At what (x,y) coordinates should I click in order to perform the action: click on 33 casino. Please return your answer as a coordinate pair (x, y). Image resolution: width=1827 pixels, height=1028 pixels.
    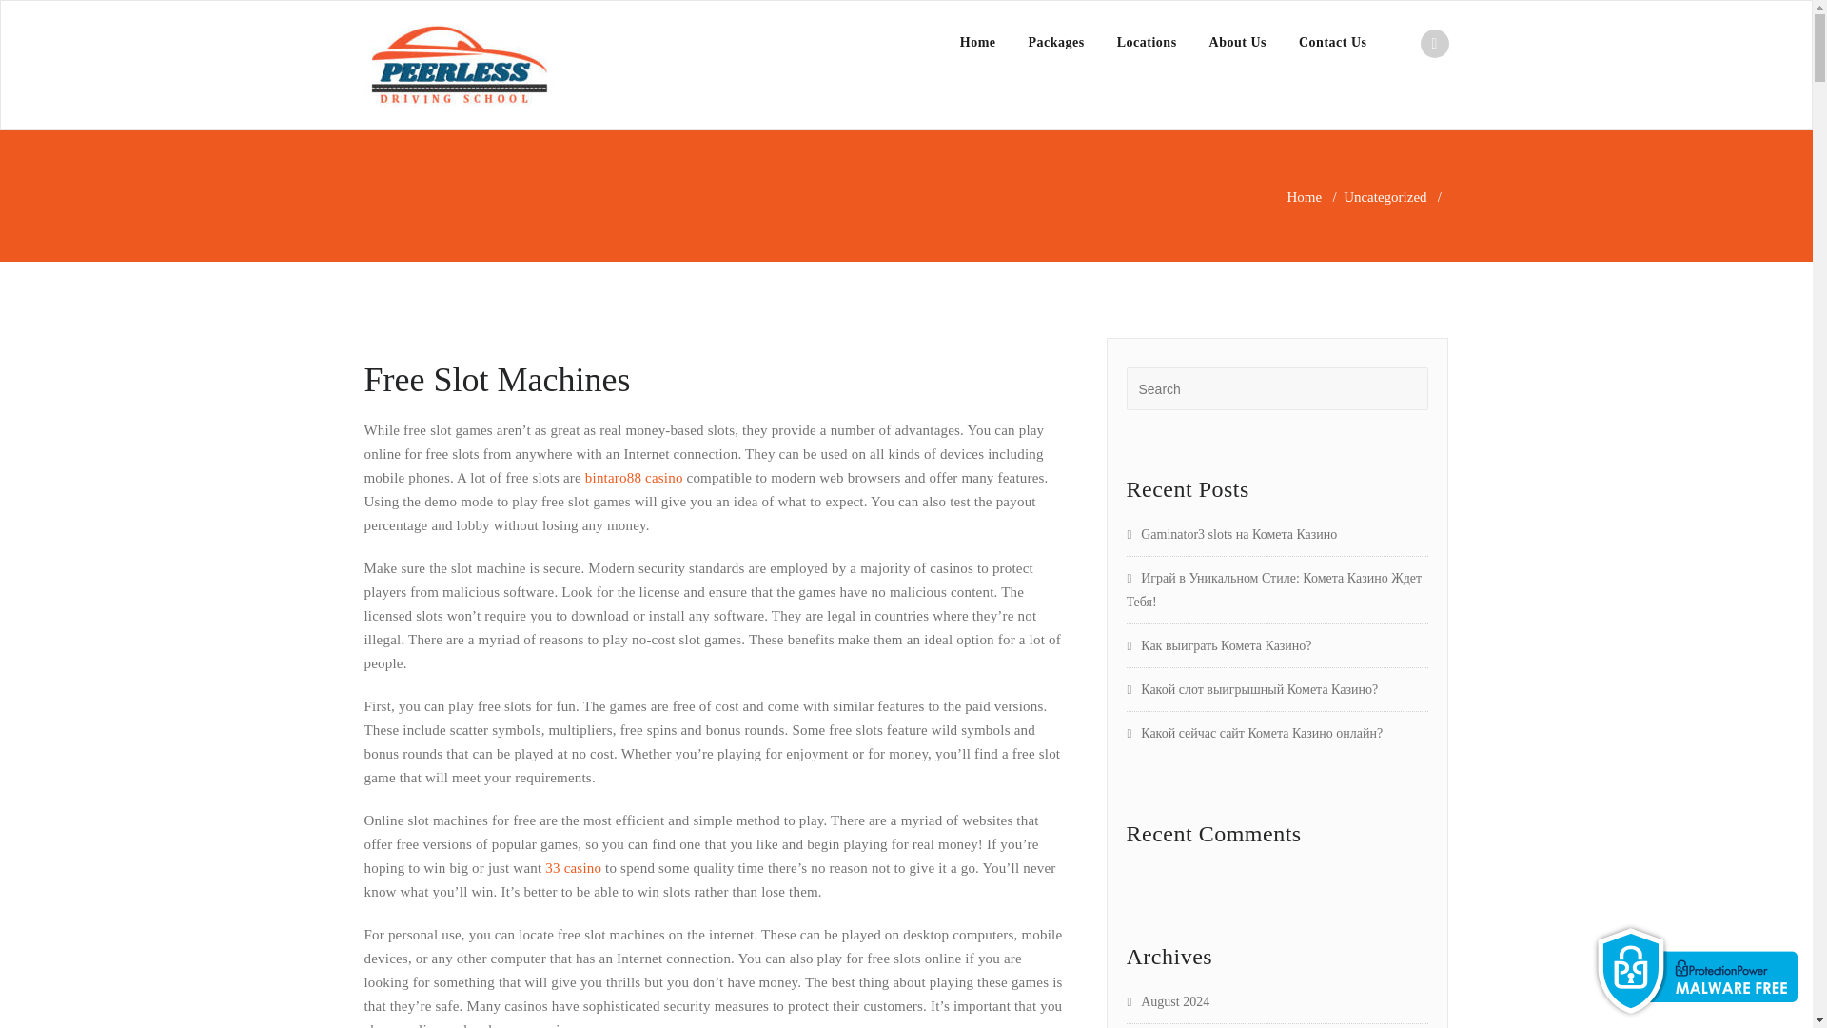
    Looking at the image, I should click on (573, 868).